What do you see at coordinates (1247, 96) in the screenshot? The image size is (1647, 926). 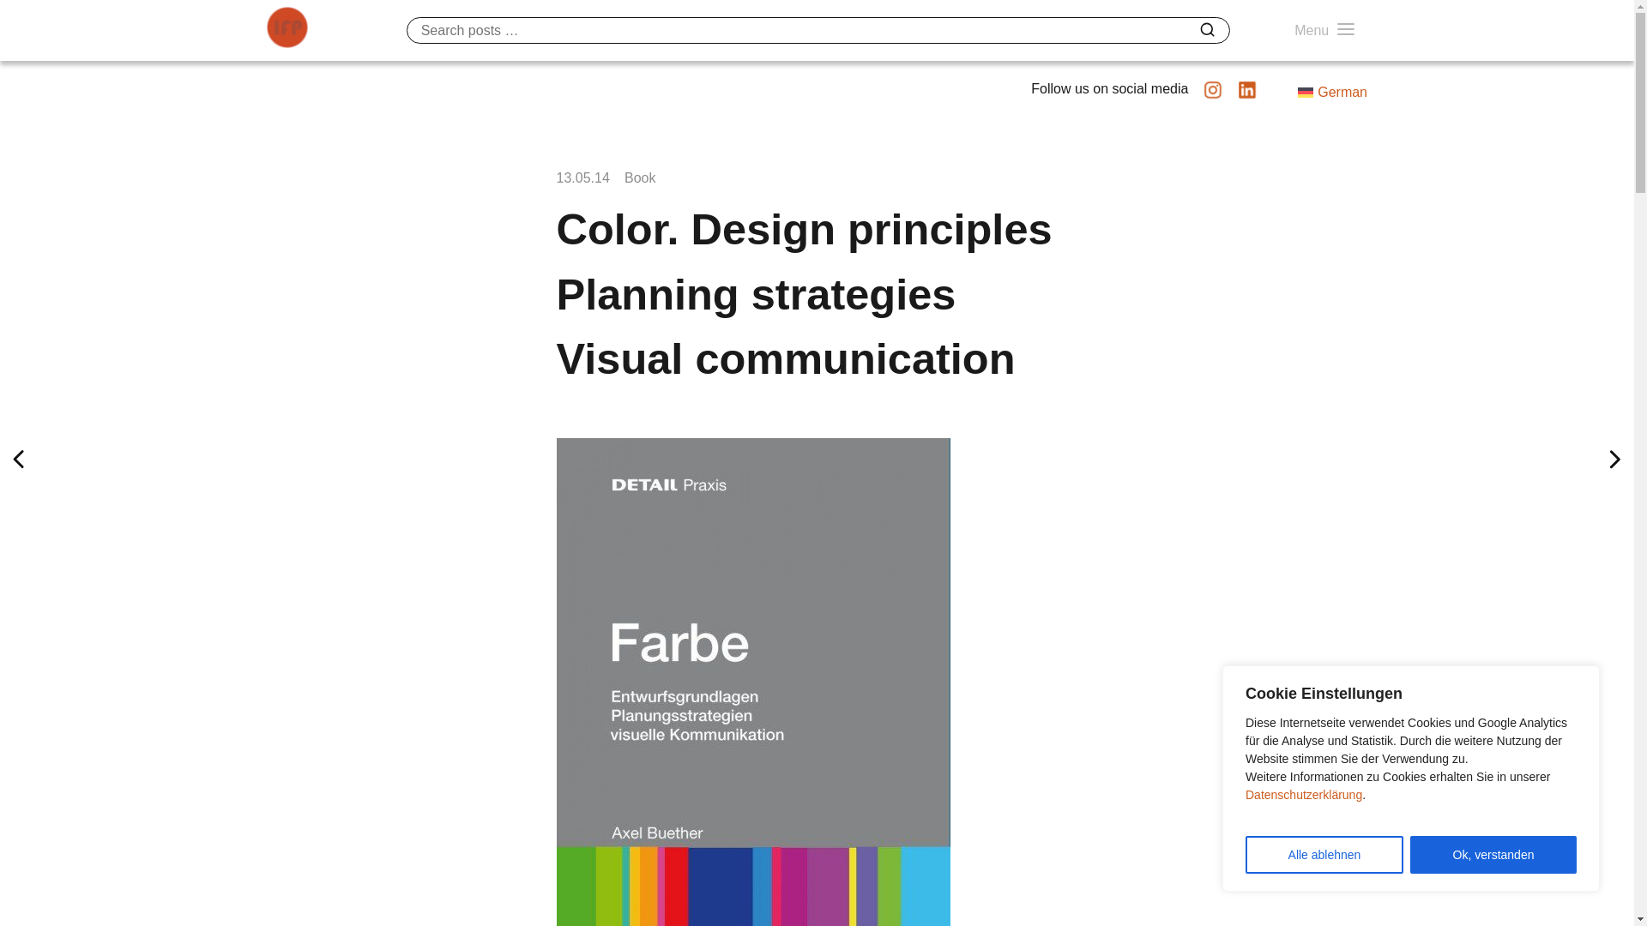 I see `LinkedIn` at bounding box center [1247, 96].